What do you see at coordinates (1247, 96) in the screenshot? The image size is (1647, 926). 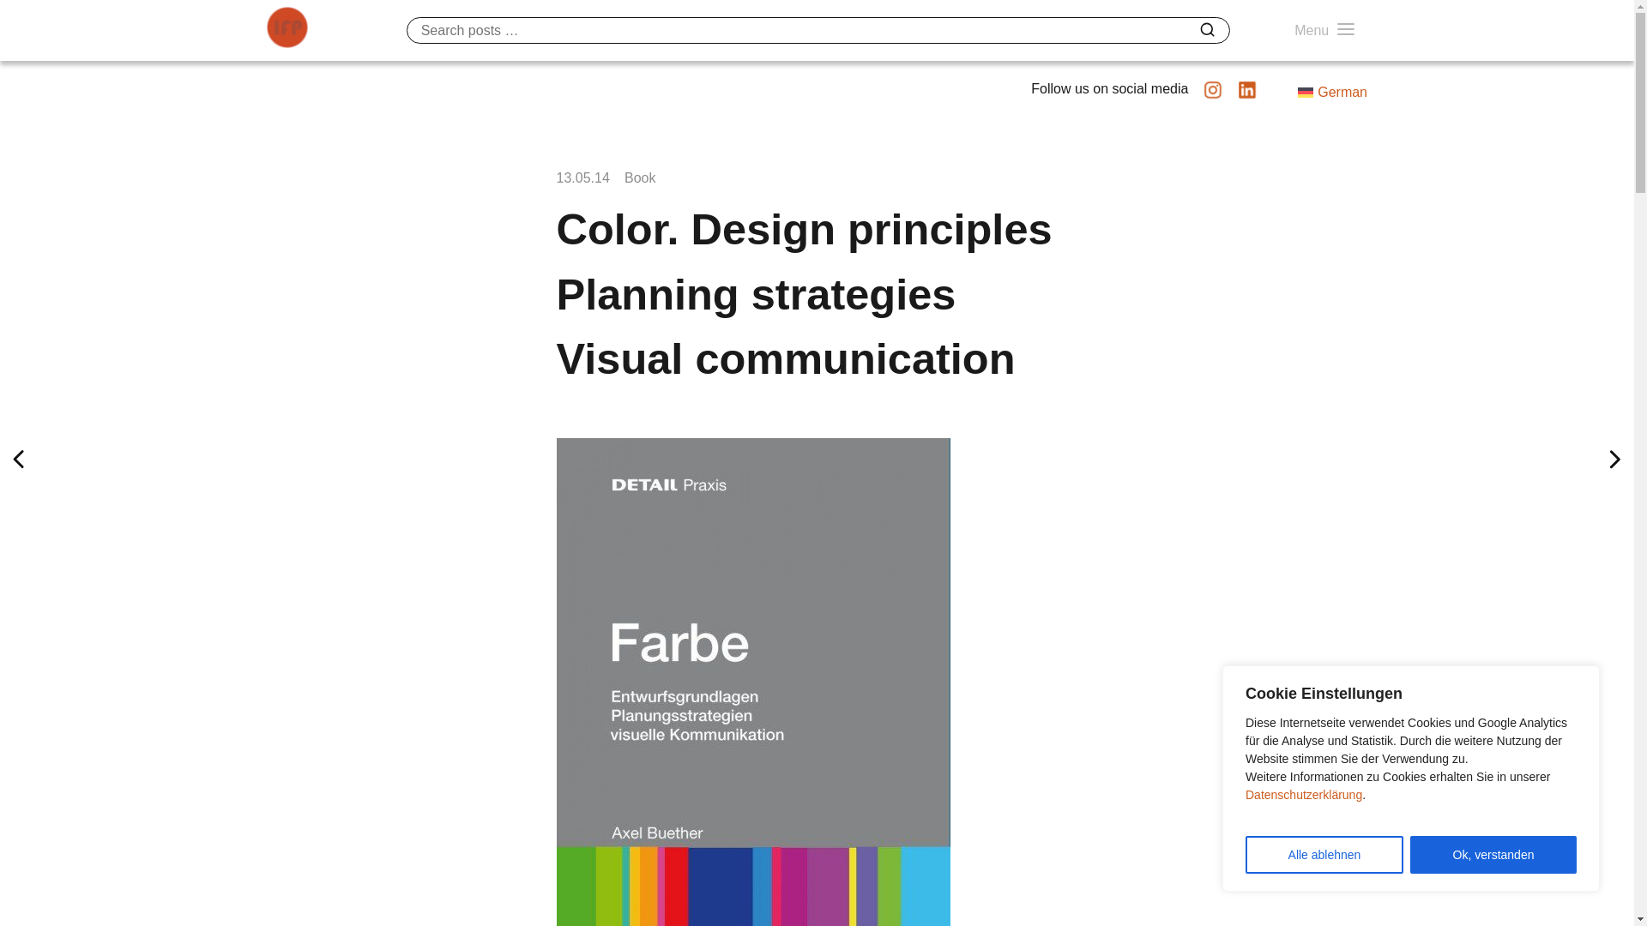 I see `LinkedIn` at bounding box center [1247, 96].